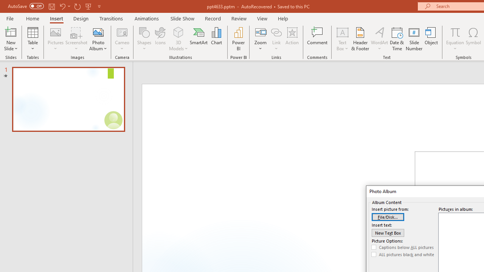  What do you see at coordinates (388, 217) in the screenshot?
I see `File/Disk...` at bounding box center [388, 217].